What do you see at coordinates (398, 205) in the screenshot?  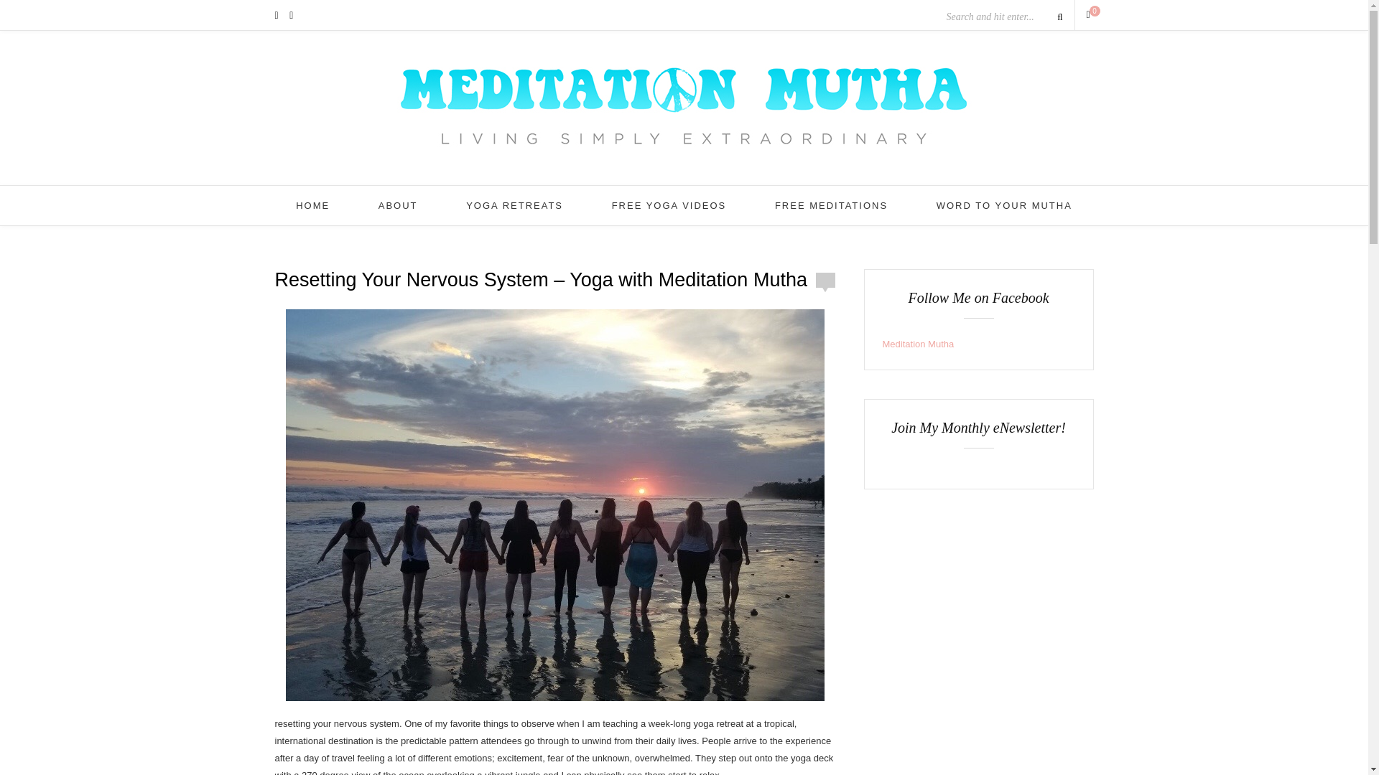 I see `ABOUT` at bounding box center [398, 205].